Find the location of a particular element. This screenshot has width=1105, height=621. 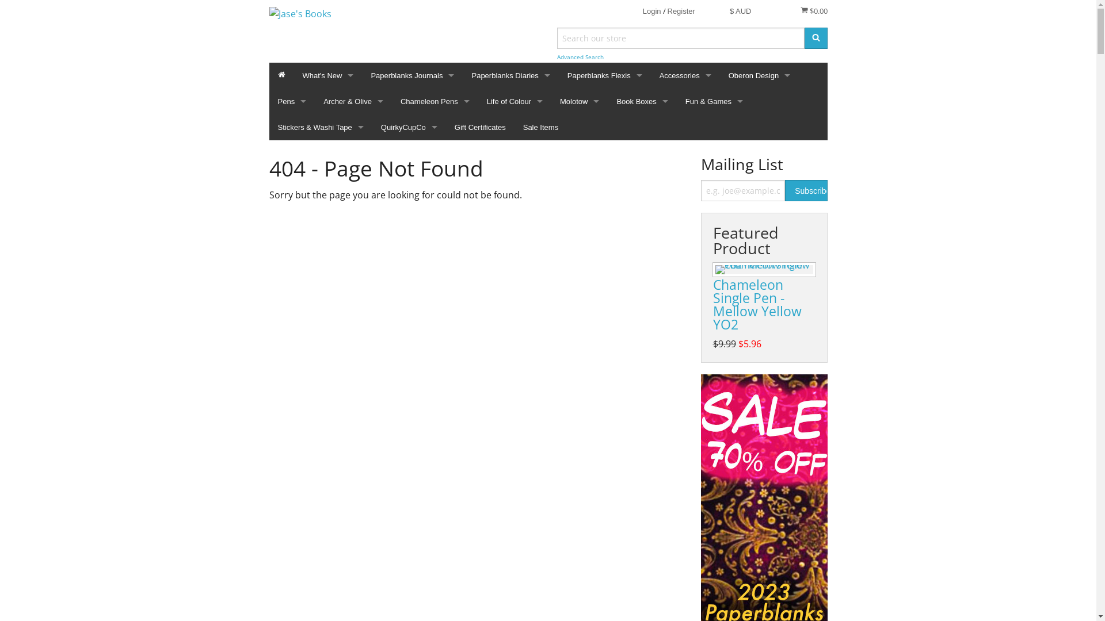

Business Planners - Flexi Ultra is located at coordinates (510, 116).